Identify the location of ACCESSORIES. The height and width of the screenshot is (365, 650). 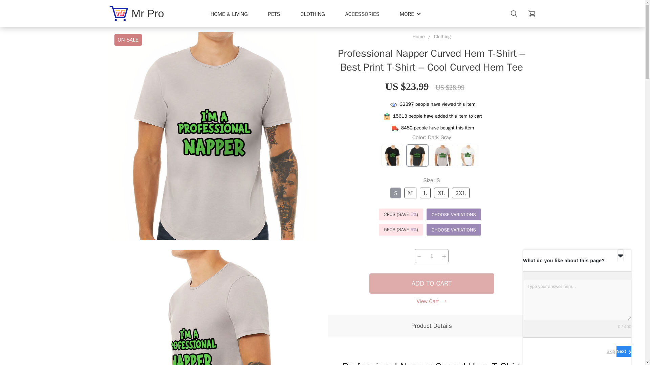
(362, 14).